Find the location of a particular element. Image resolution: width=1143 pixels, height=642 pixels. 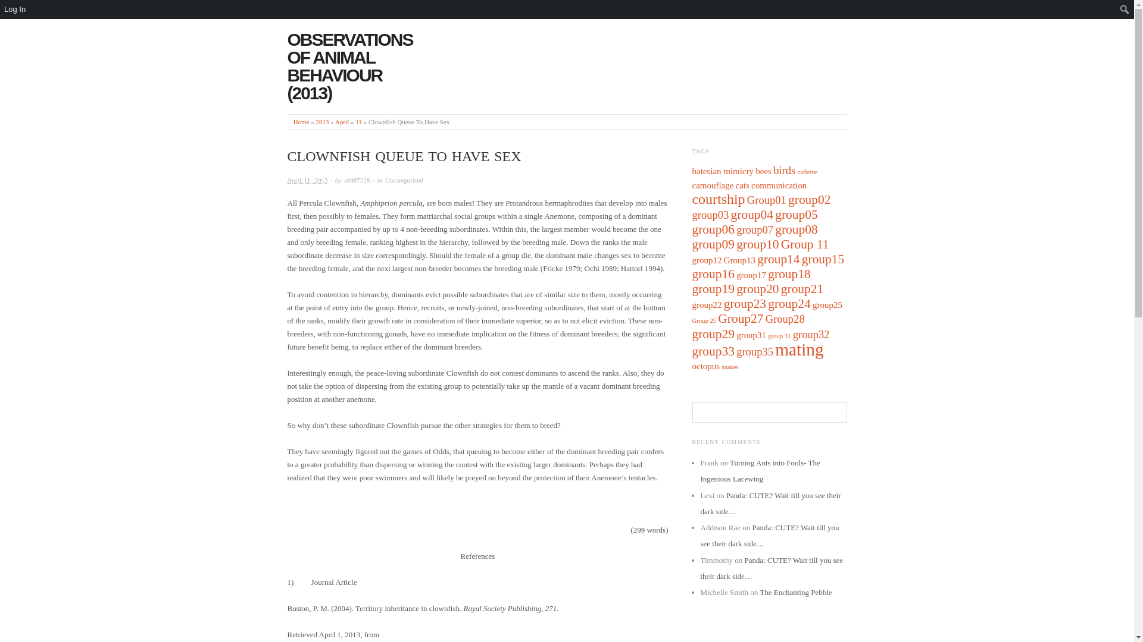

group17 is located at coordinates (751, 275).